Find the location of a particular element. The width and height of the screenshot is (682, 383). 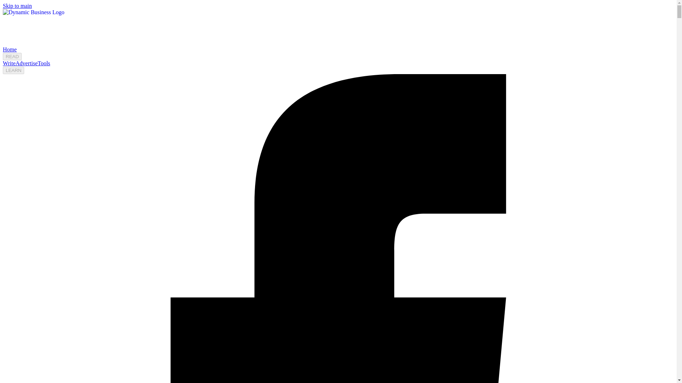

Home is located at coordinates (9, 49).